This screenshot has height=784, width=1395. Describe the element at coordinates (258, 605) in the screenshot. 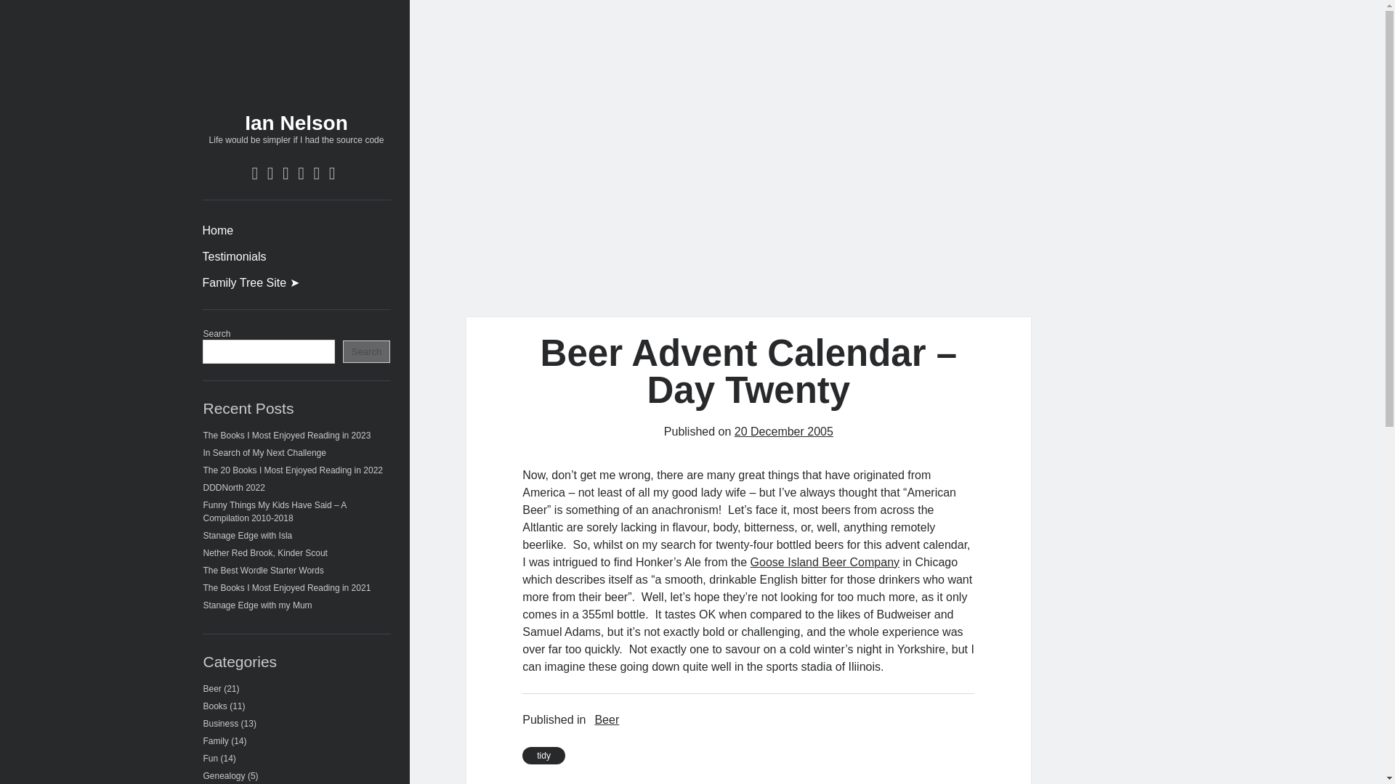

I see `Stanage Edge with my Mum` at that location.